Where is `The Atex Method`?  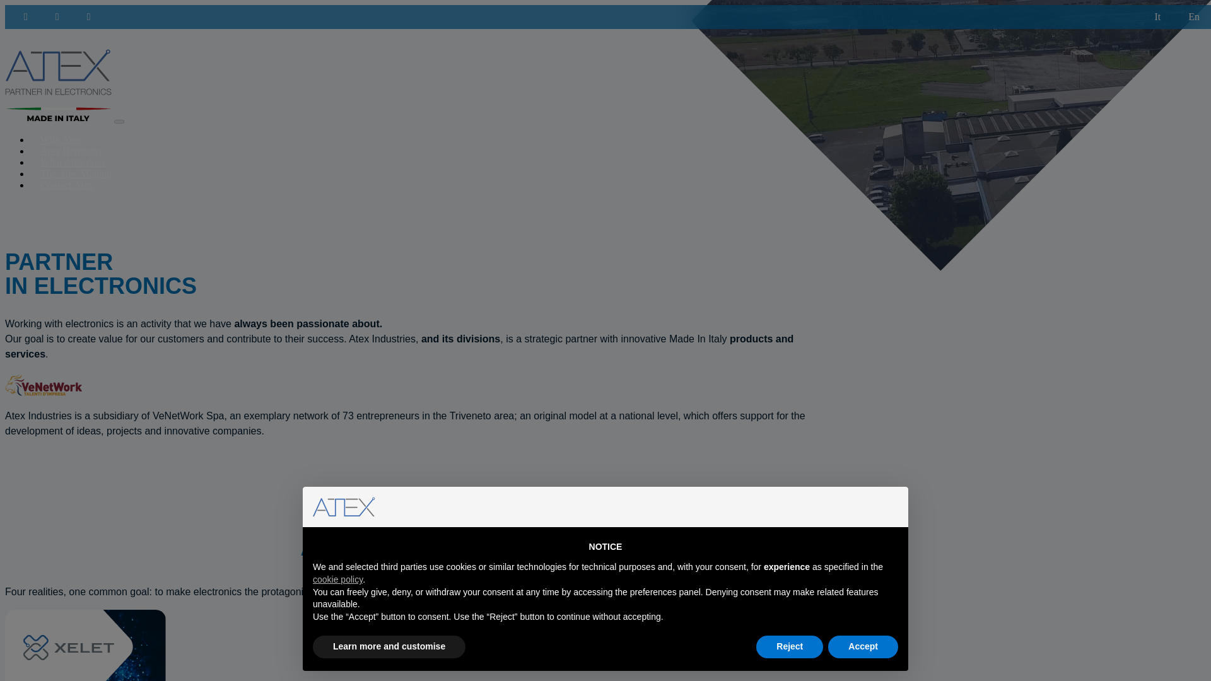 The Atex Method is located at coordinates (76, 173).